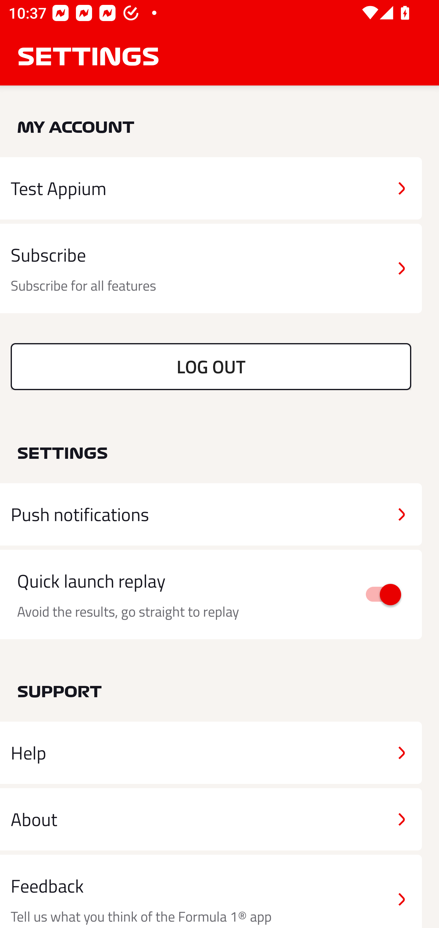 The image size is (439, 928). What do you see at coordinates (211, 188) in the screenshot?
I see `Test Appium` at bounding box center [211, 188].